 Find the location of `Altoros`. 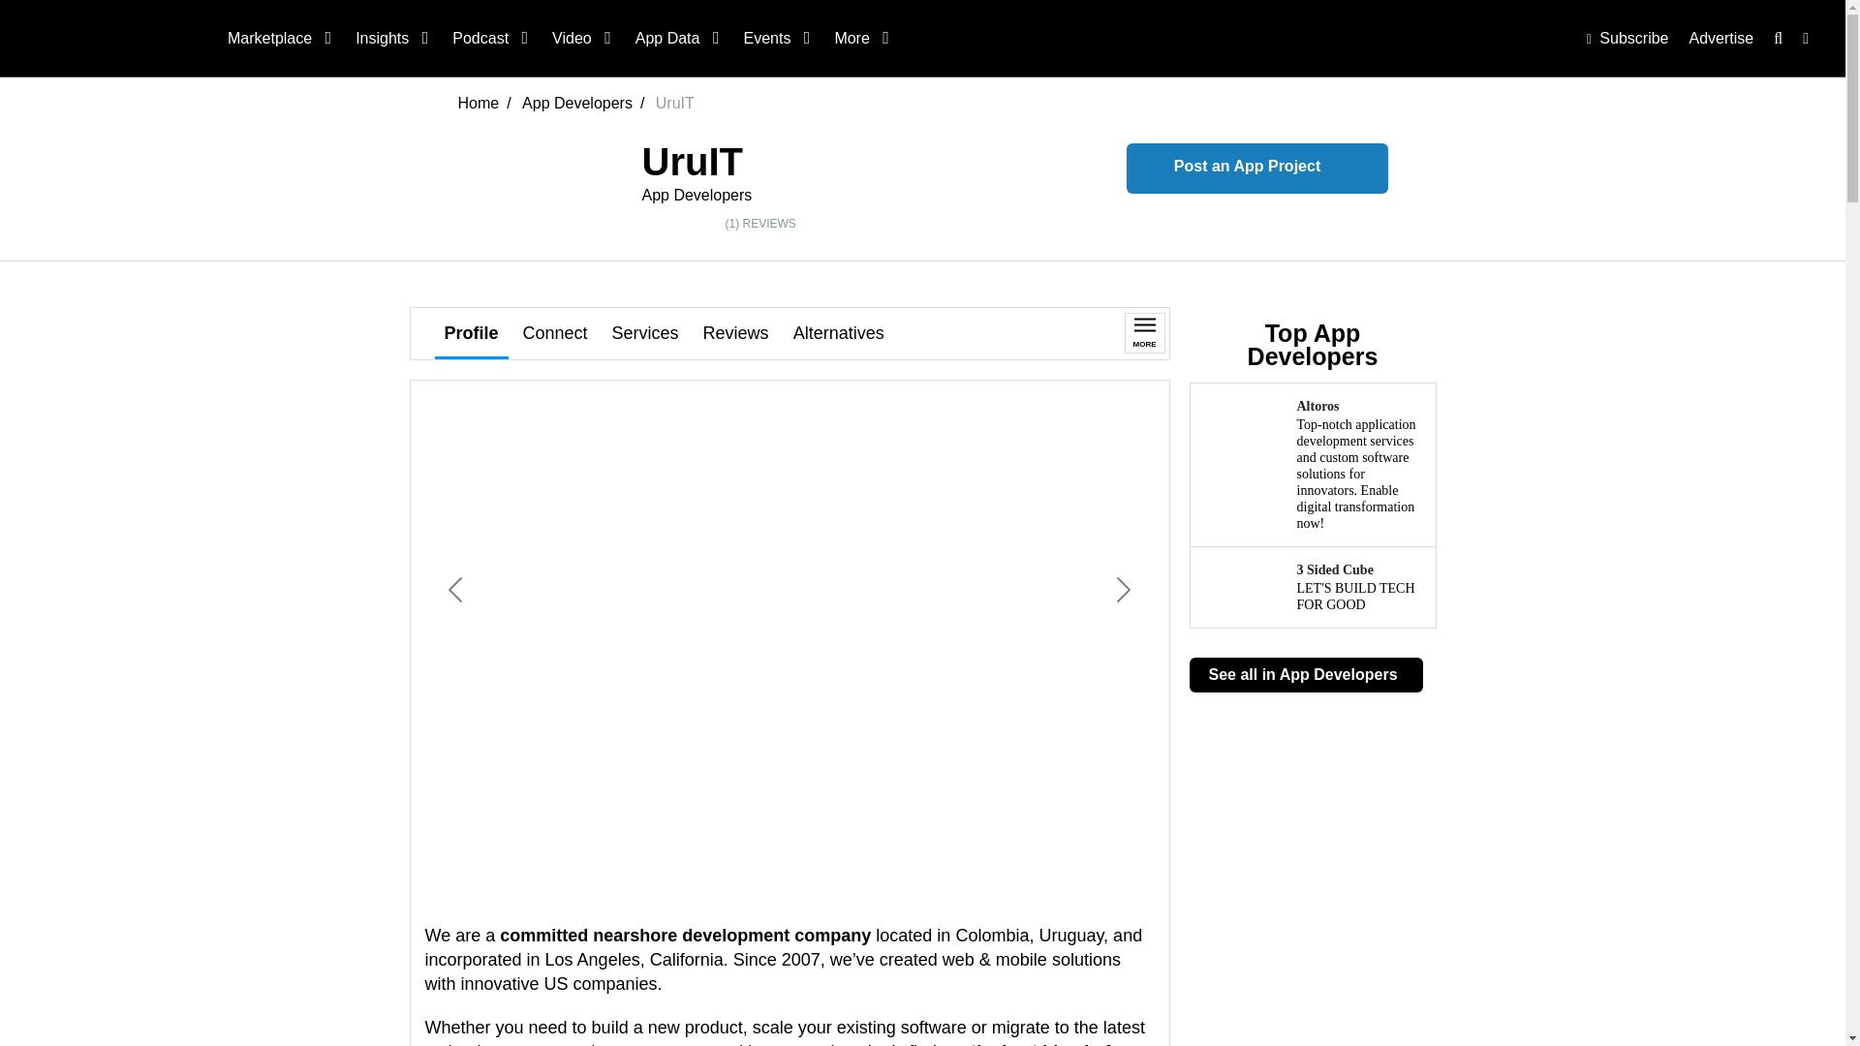

Altoros is located at coordinates (1313, 465).